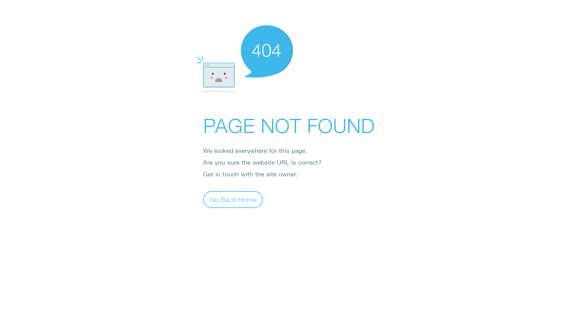  Describe the element at coordinates (233, 199) in the screenshot. I see `Go Back Home` at that location.